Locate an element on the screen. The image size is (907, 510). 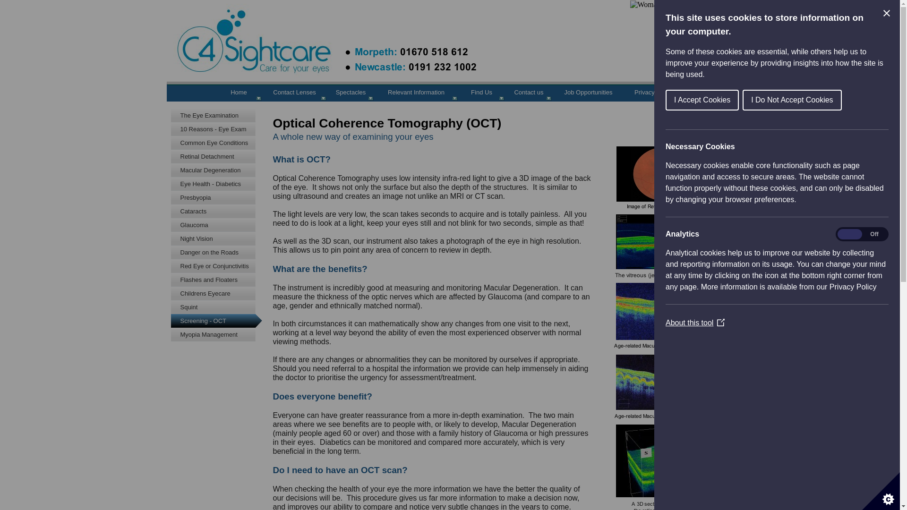
Glaucoma is located at coordinates (220, 225).